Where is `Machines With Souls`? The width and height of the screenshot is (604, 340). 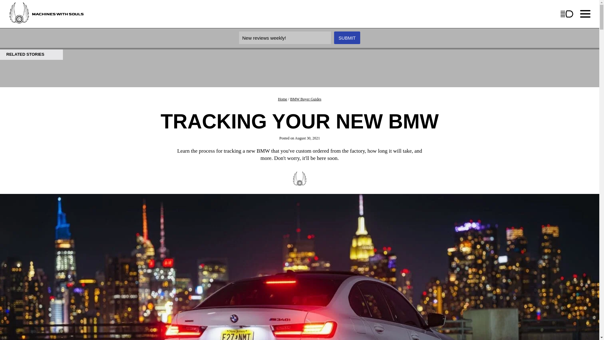
Machines With Souls is located at coordinates (31, 37).